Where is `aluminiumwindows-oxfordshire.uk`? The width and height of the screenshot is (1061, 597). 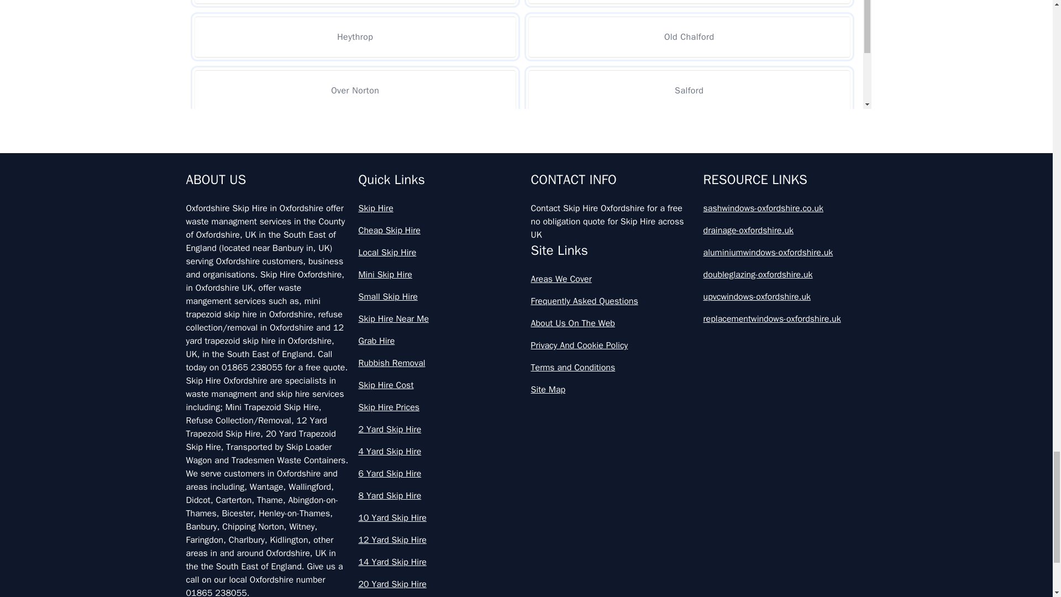 aluminiumwindows-oxfordshire.uk is located at coordinates (785, 252).